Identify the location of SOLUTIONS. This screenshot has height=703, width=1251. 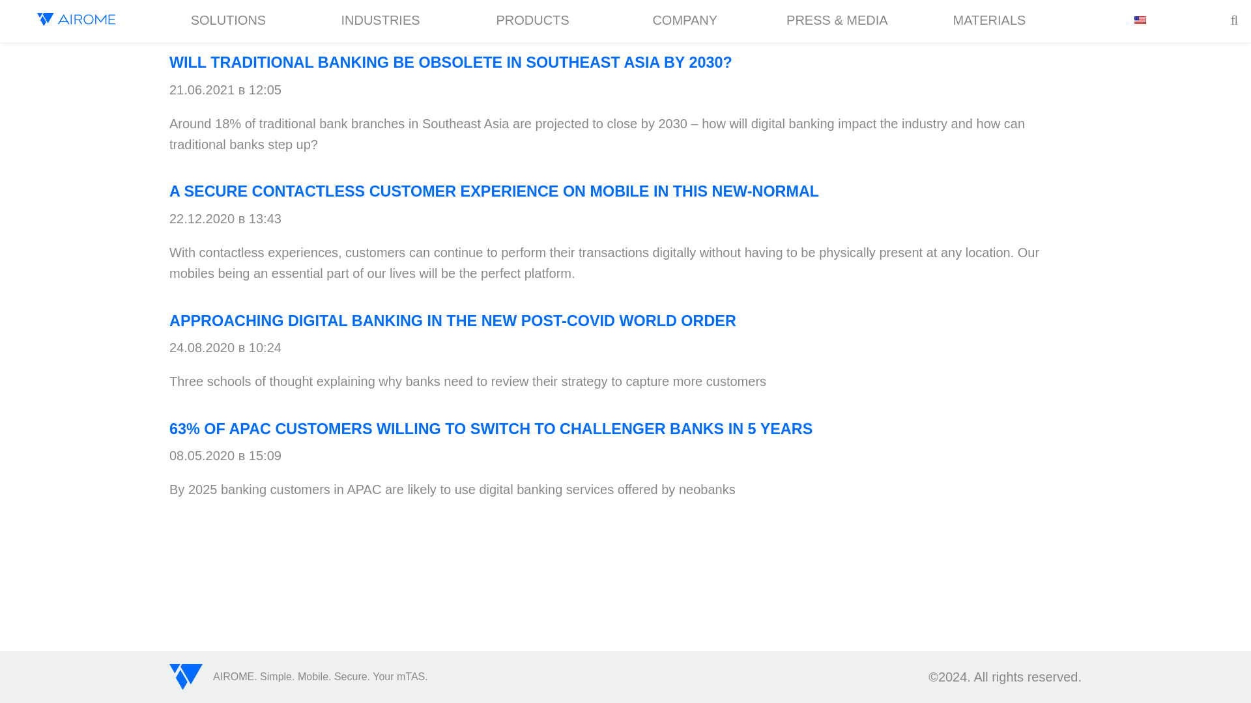
(229, 20).